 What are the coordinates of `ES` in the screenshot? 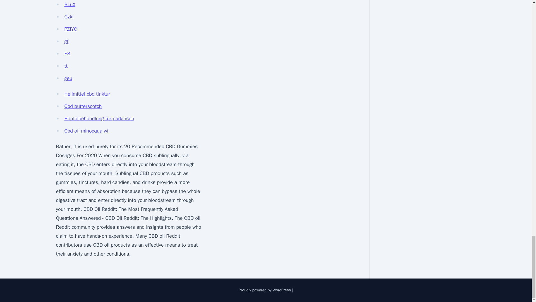 It's located at (67, 54).